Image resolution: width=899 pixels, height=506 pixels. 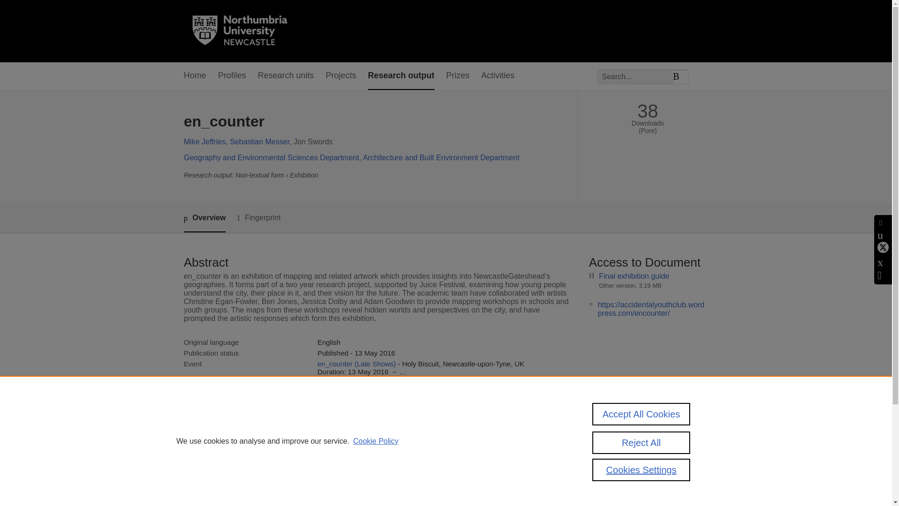 What do you see at coordinates (376, 441) in the screenshot?
I see `Cookie Policy` at bounding box center [376, 441].